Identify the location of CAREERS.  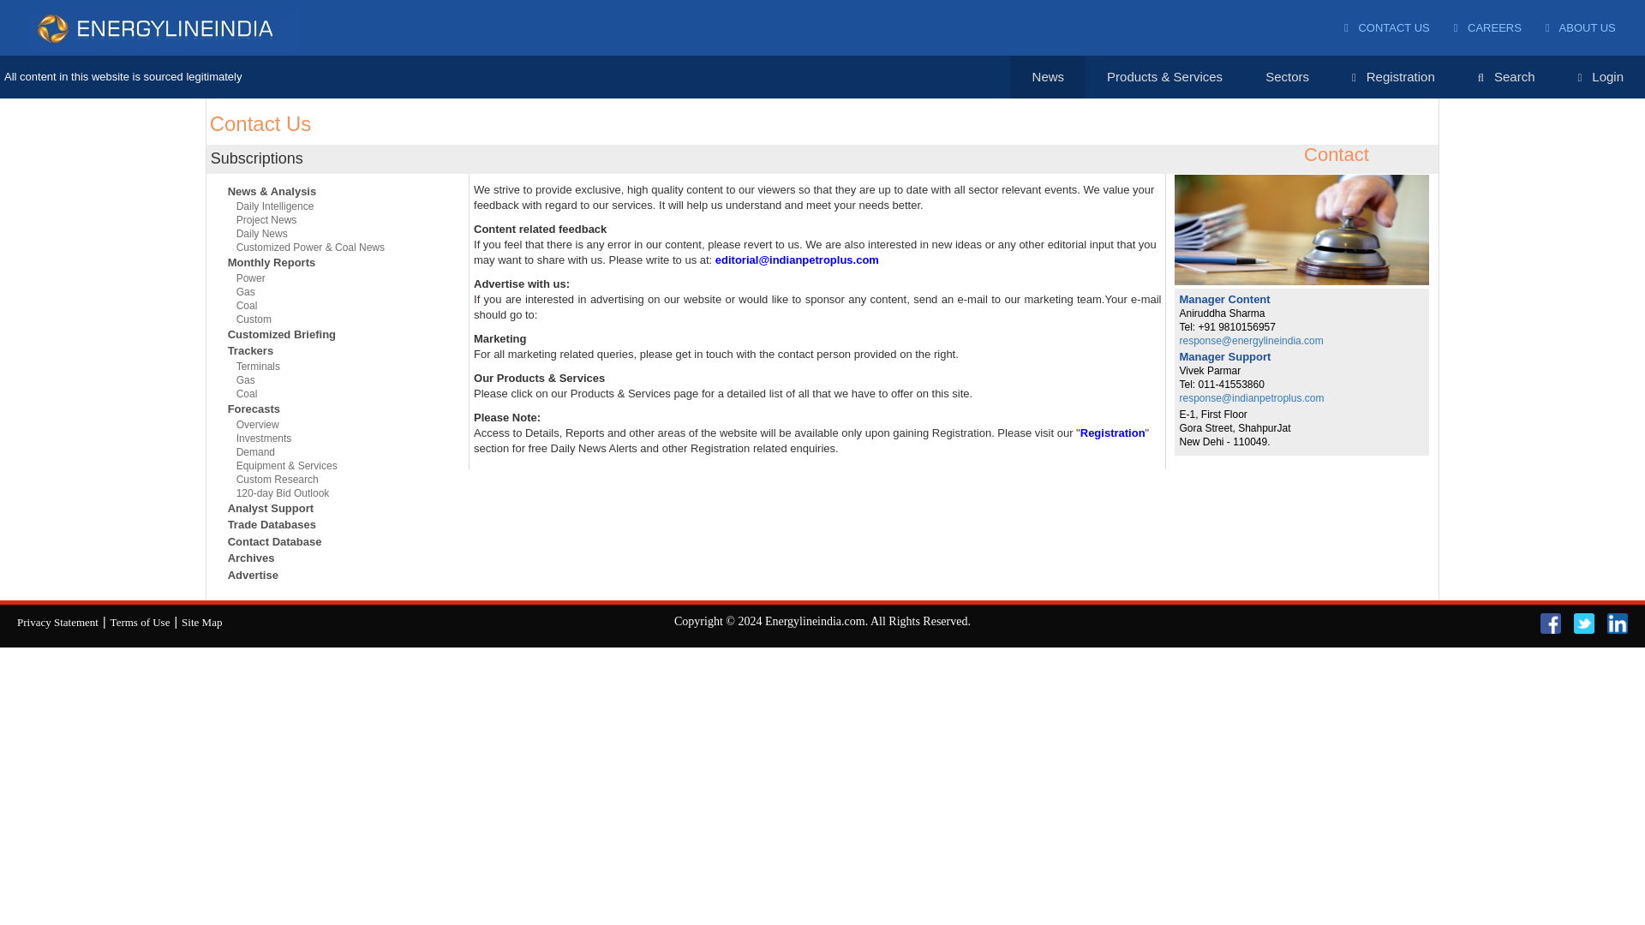
(1487, 27).